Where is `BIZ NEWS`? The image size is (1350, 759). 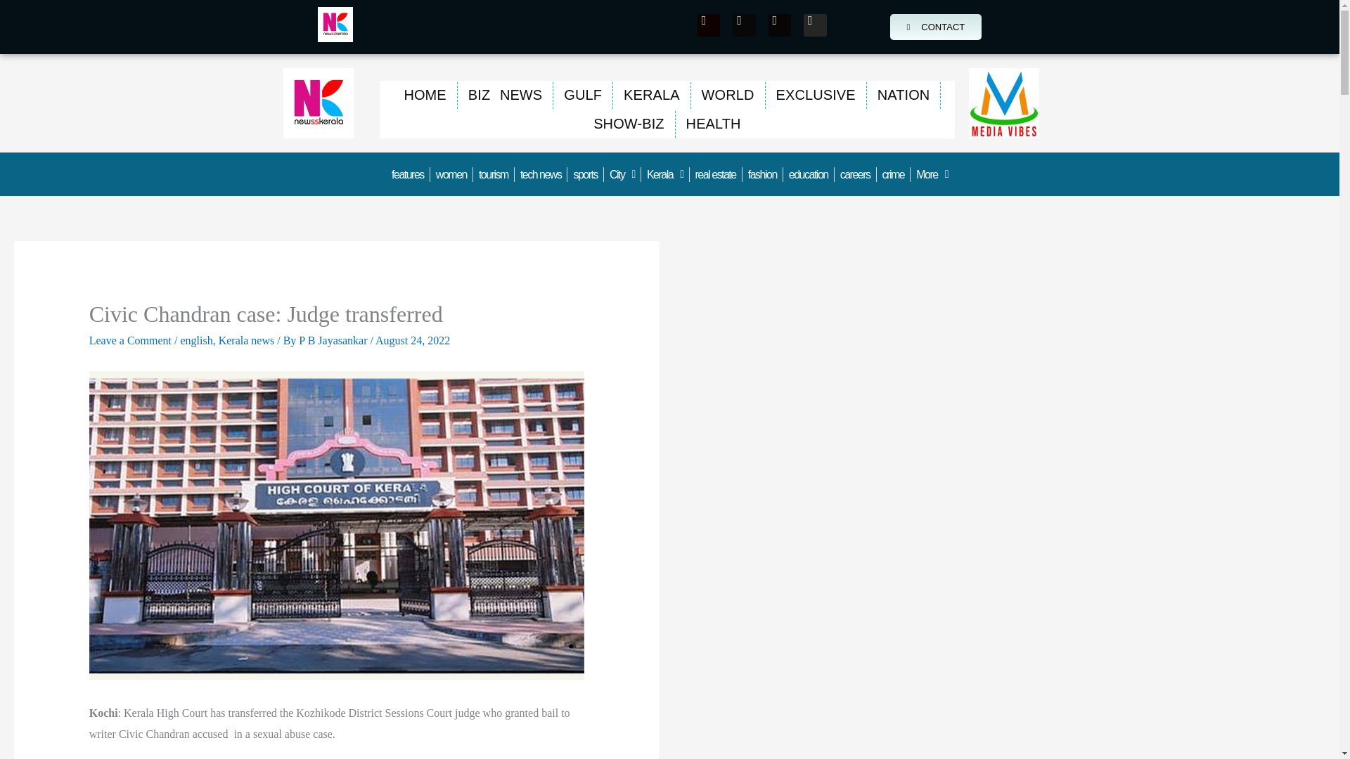 BIZ NEWS is located at coordinates (505, 94).